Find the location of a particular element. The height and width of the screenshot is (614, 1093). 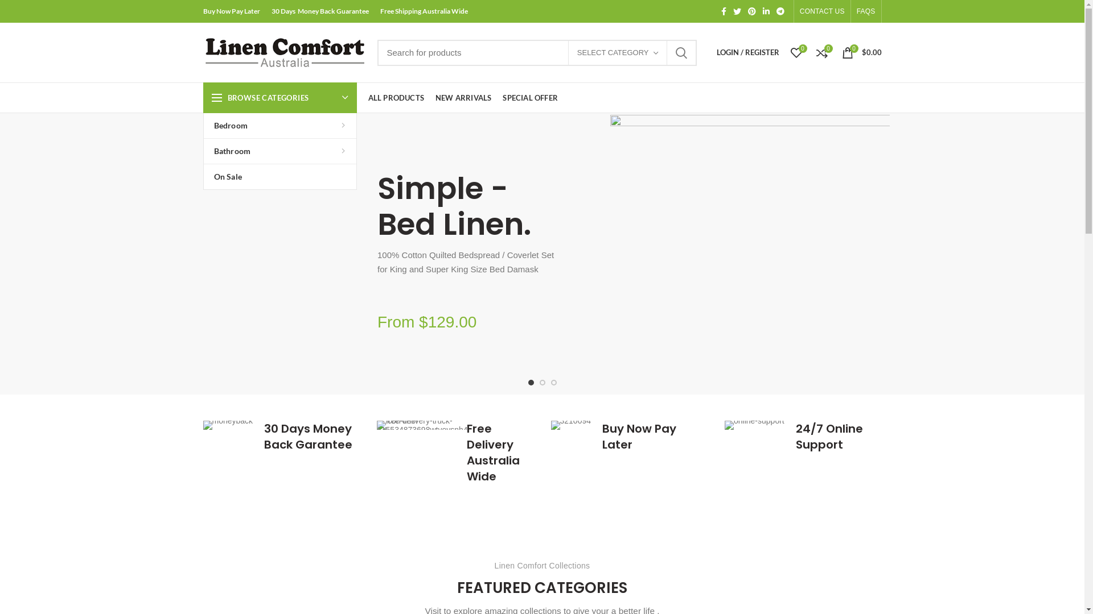

ALL PRODUCTS is located at coordinates (396, 98).